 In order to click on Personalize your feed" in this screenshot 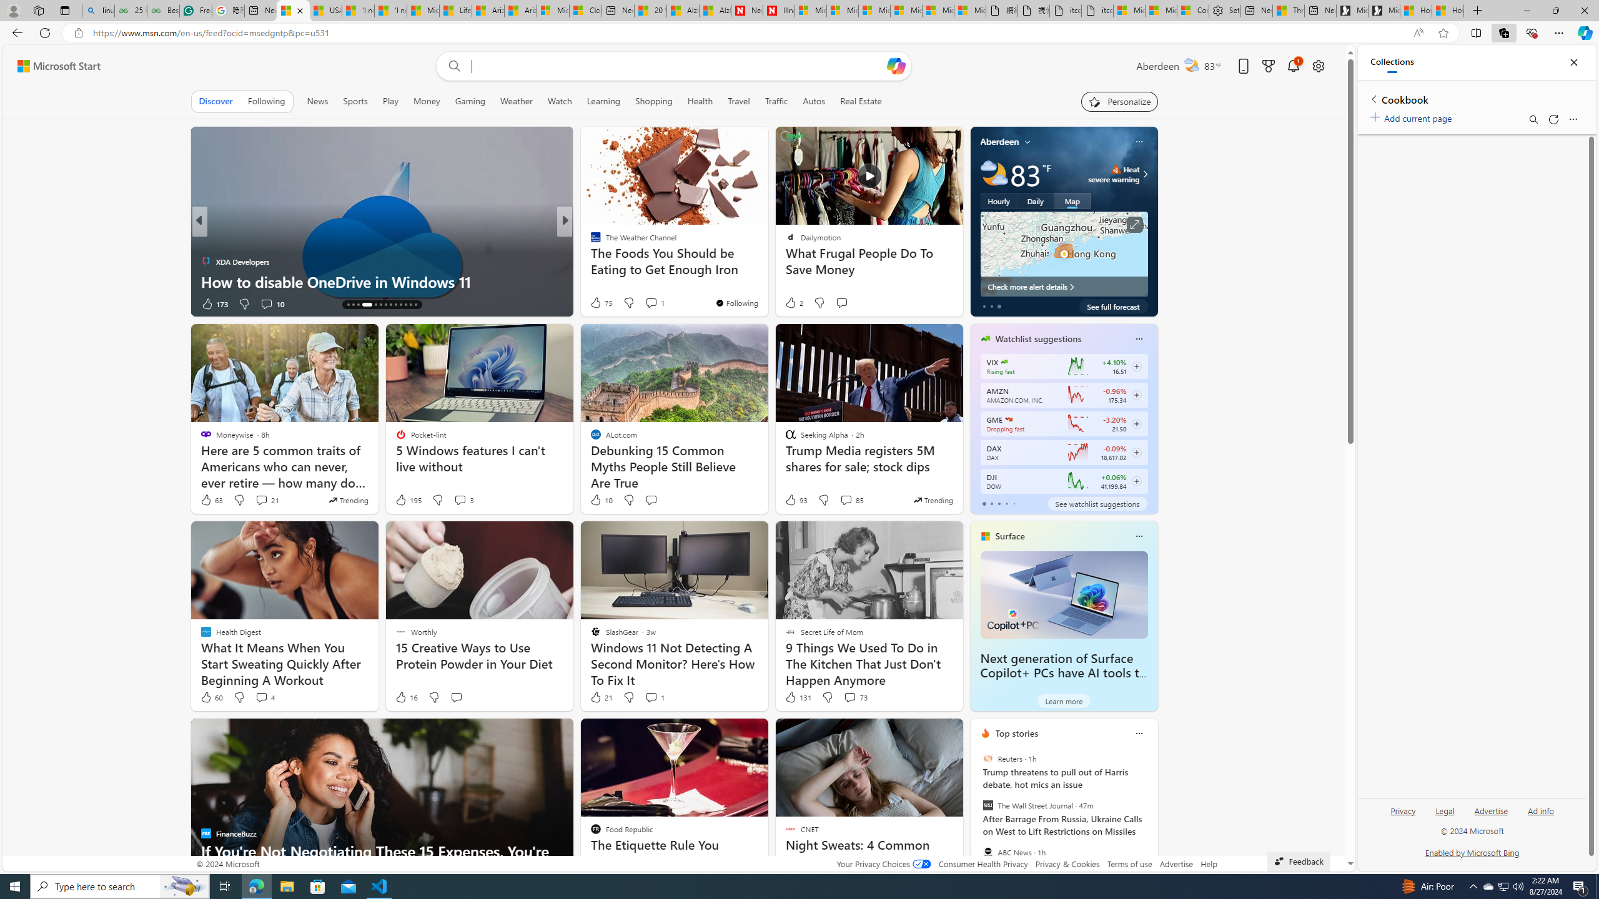, I will do `click(1119, 101)`.